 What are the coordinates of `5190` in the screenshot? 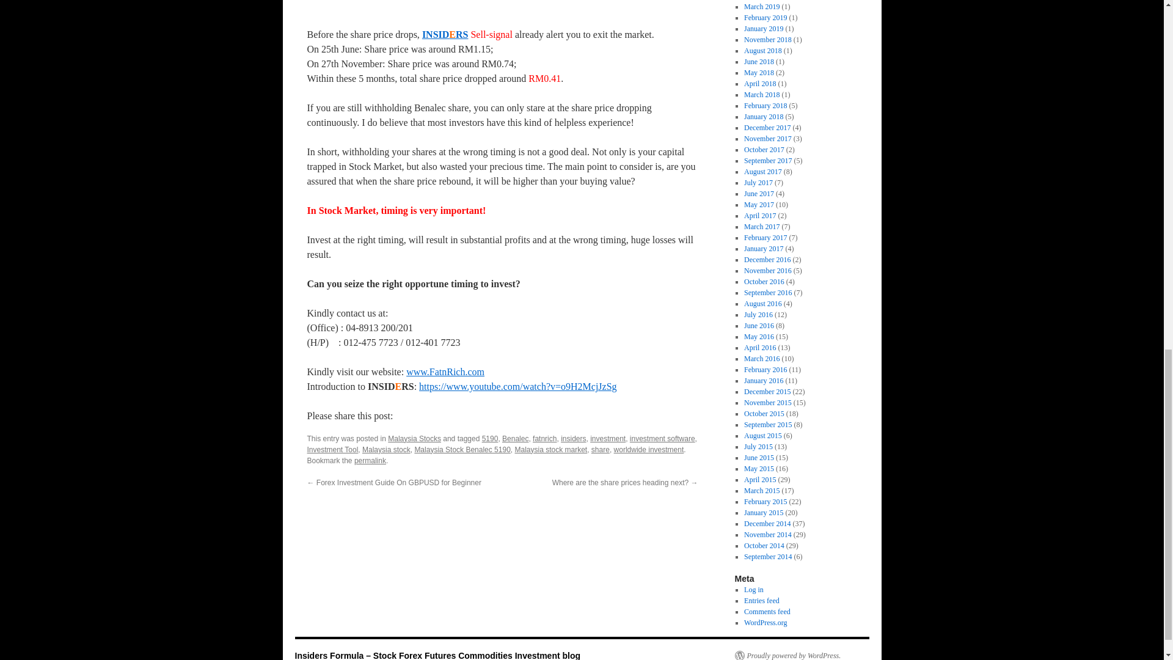 It's located at (490, 438).